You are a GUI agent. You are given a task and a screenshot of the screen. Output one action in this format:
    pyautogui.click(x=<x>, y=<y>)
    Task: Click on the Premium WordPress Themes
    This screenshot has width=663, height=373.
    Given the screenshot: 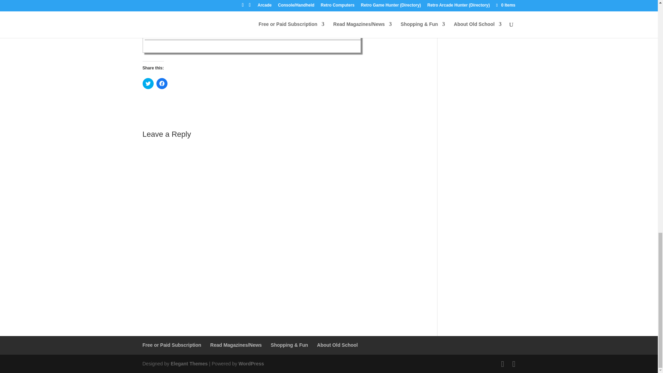 What is the action you would take?
    pyautogui.click(x=189, y=363)
    